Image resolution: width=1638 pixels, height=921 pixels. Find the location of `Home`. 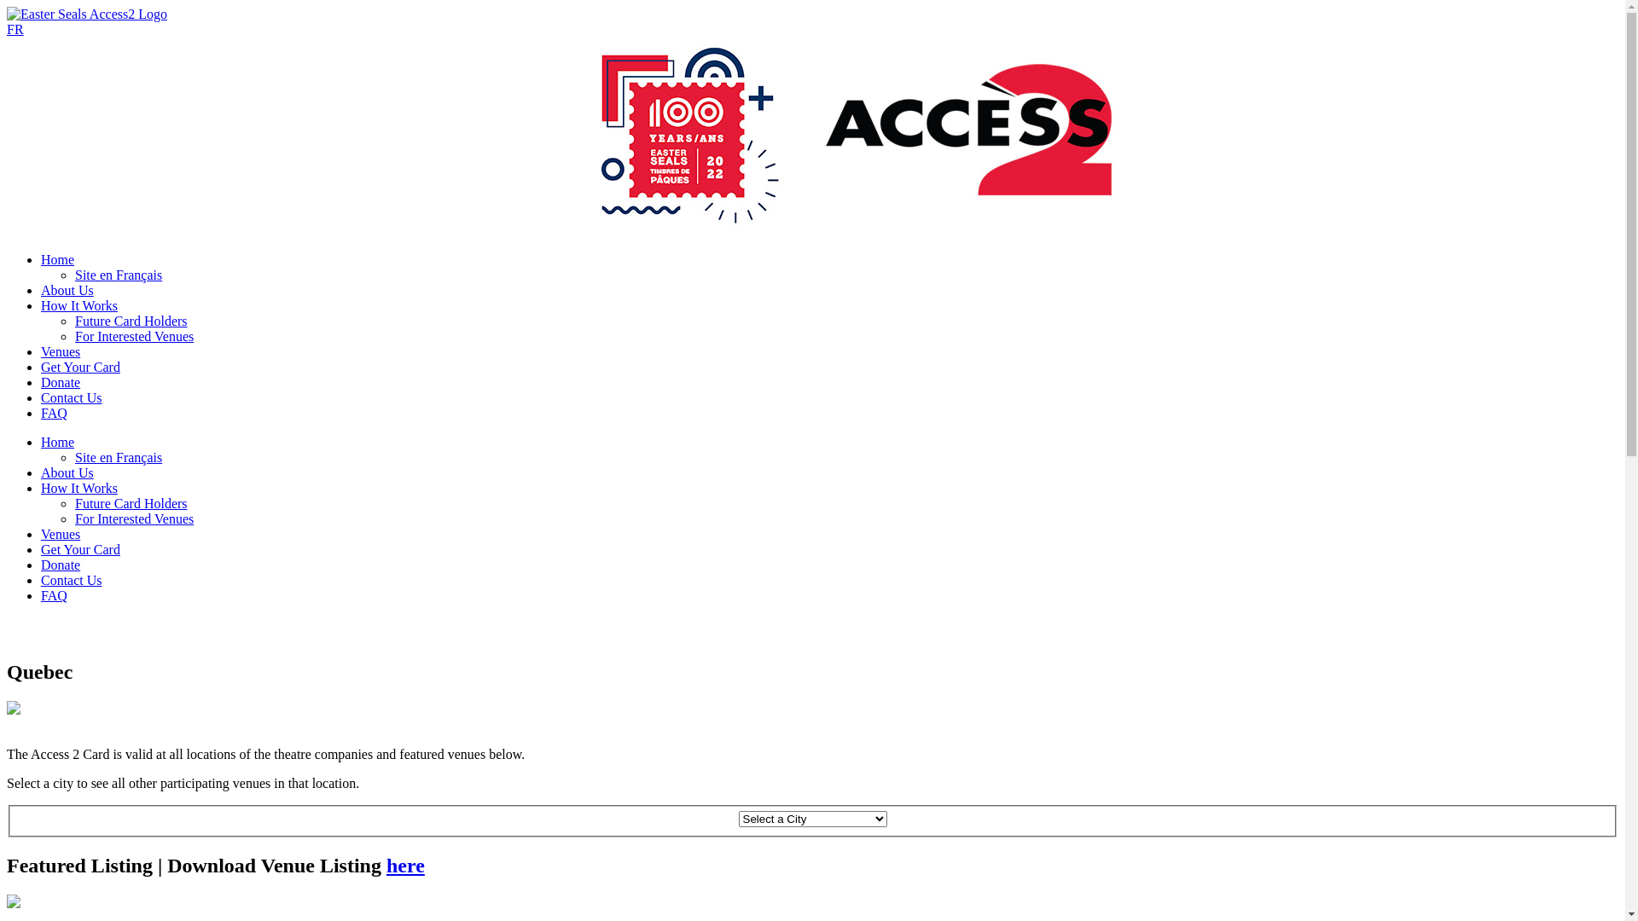

Home is located at coordinates (58, 259).